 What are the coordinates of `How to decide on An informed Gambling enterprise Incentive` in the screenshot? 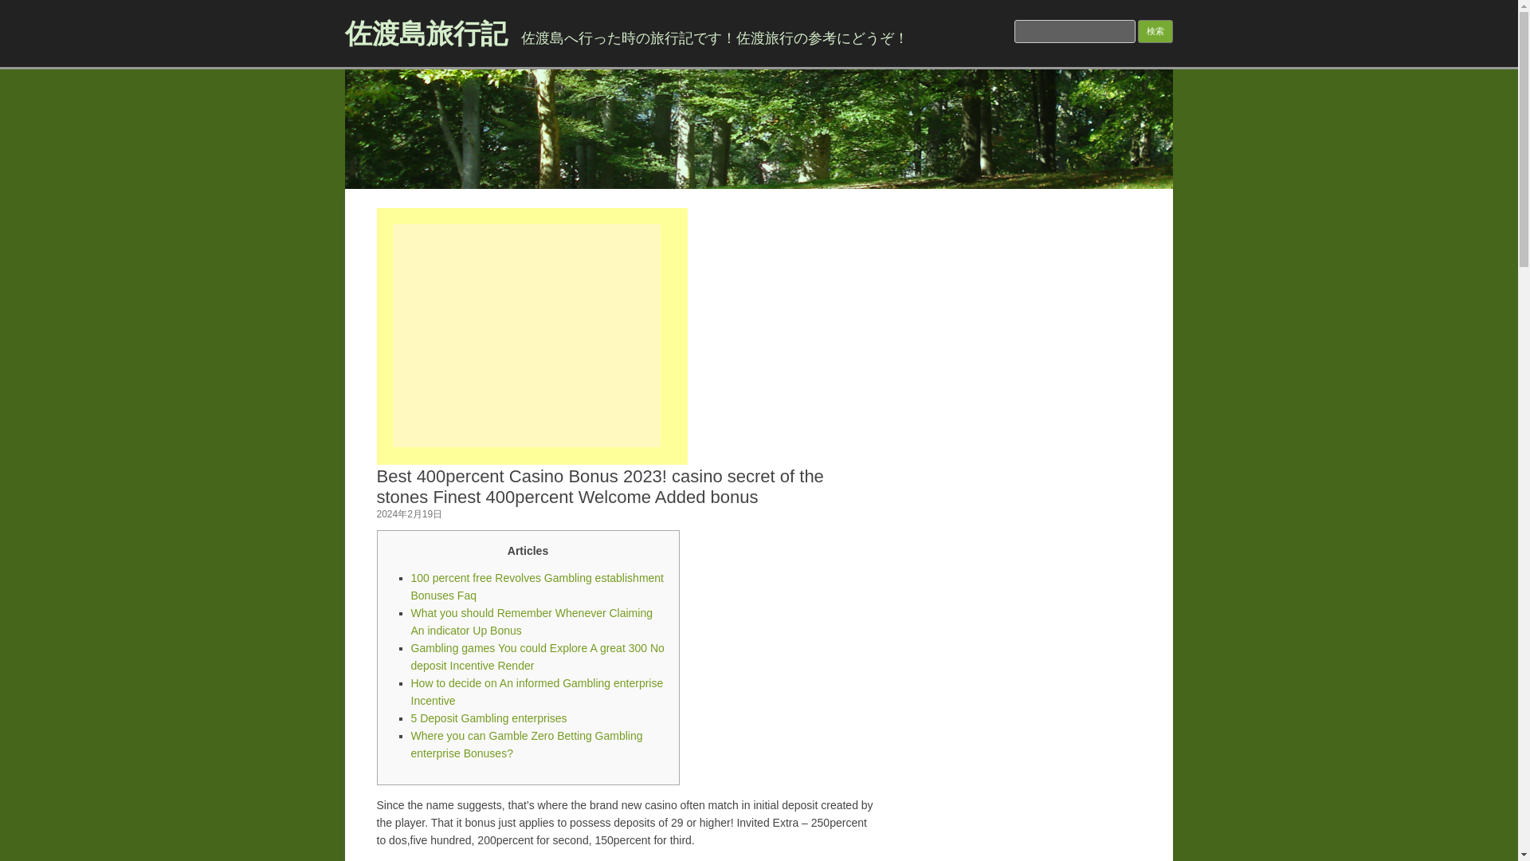 It's located at (537, 691).